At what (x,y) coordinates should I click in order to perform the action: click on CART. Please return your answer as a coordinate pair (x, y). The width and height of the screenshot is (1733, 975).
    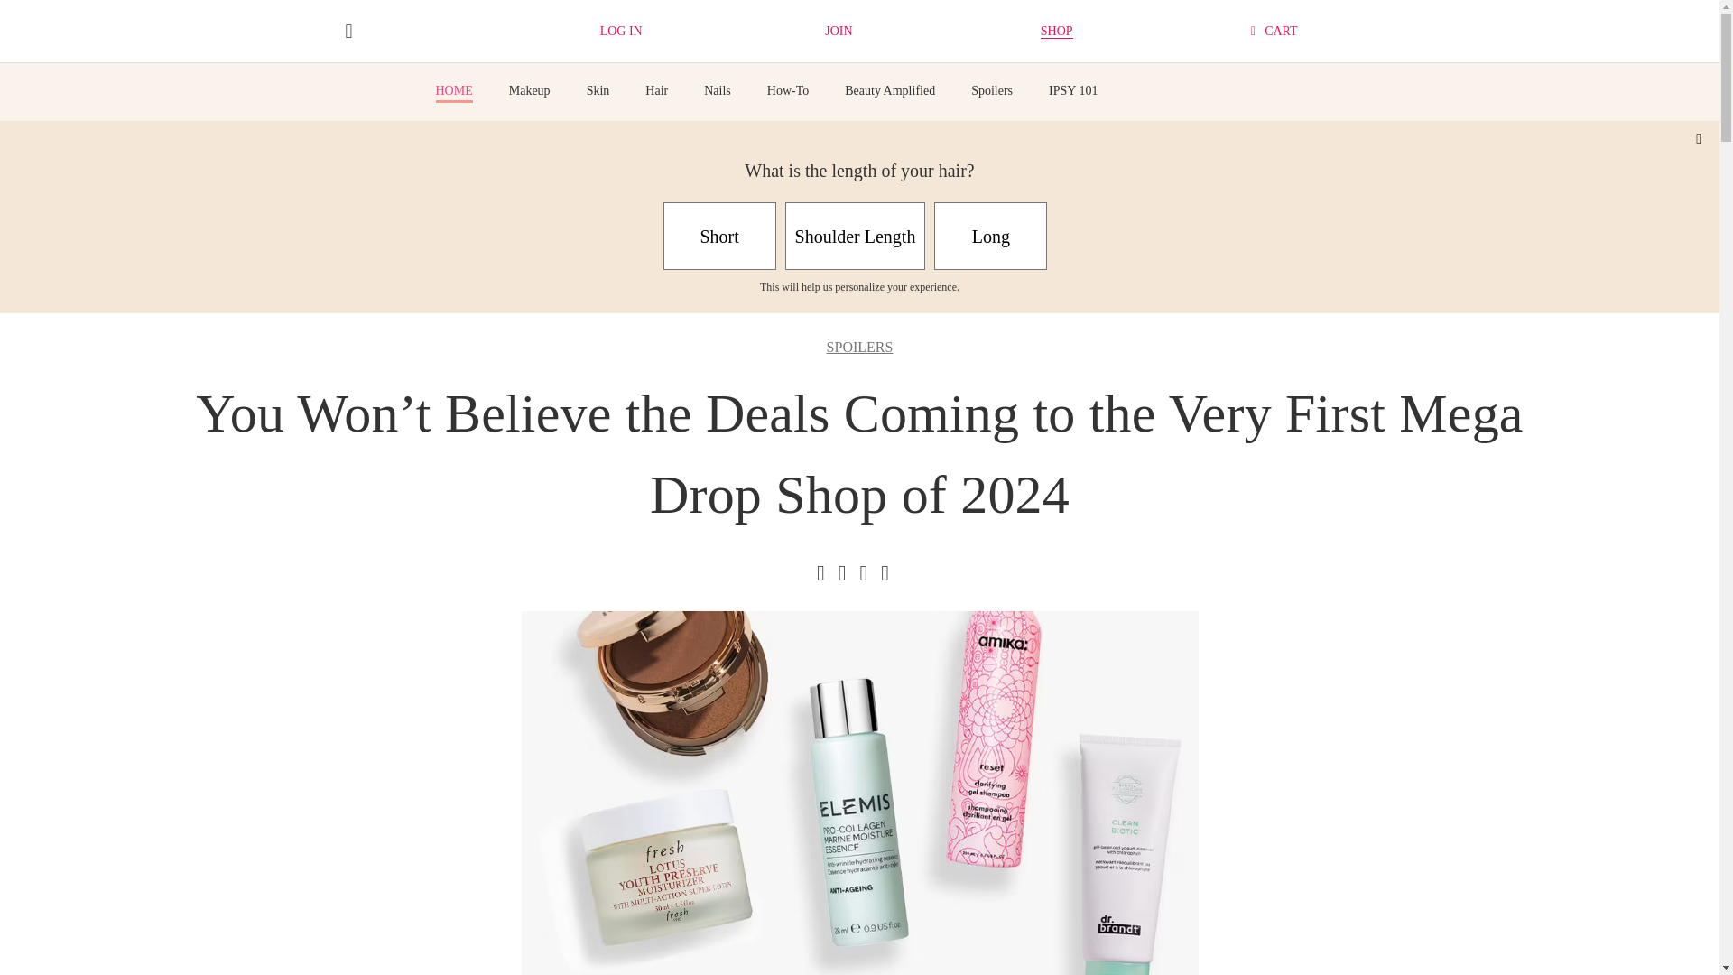
    Looking at the image, I should click on (1274, 31).